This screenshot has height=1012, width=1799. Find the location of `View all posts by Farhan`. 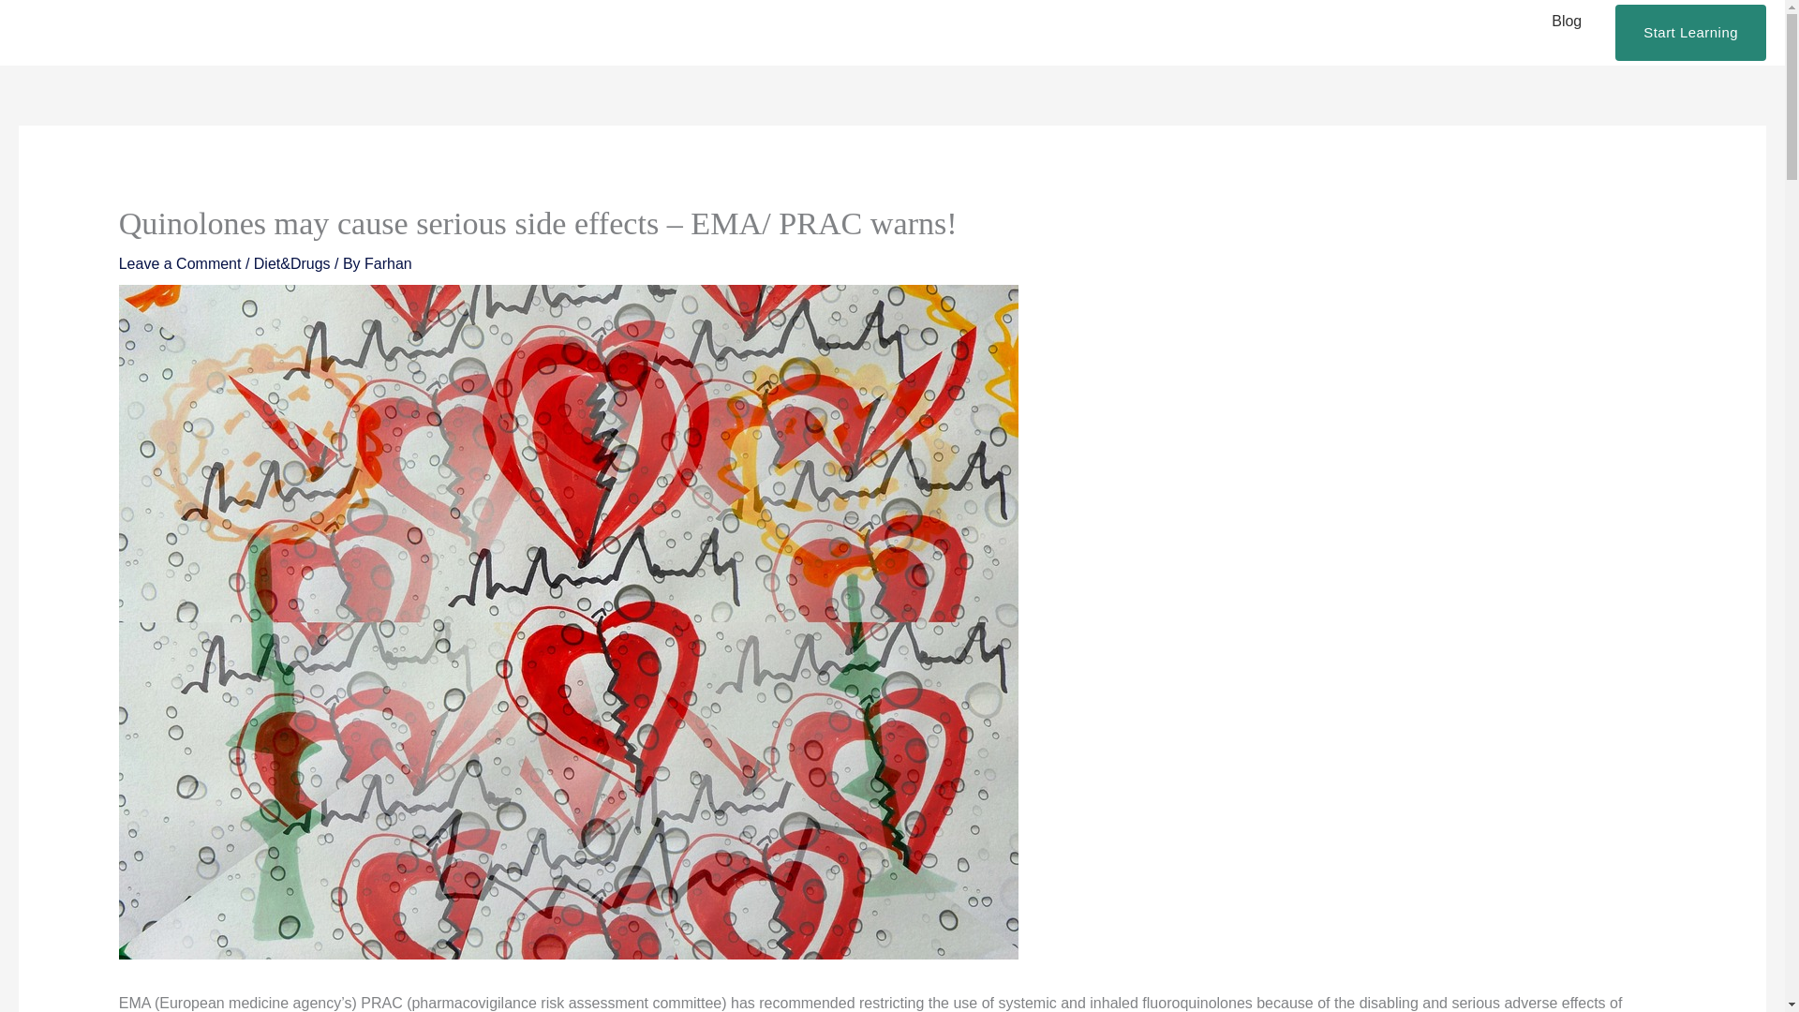

View all posts by Farhan is located at coordinates (388, 264).